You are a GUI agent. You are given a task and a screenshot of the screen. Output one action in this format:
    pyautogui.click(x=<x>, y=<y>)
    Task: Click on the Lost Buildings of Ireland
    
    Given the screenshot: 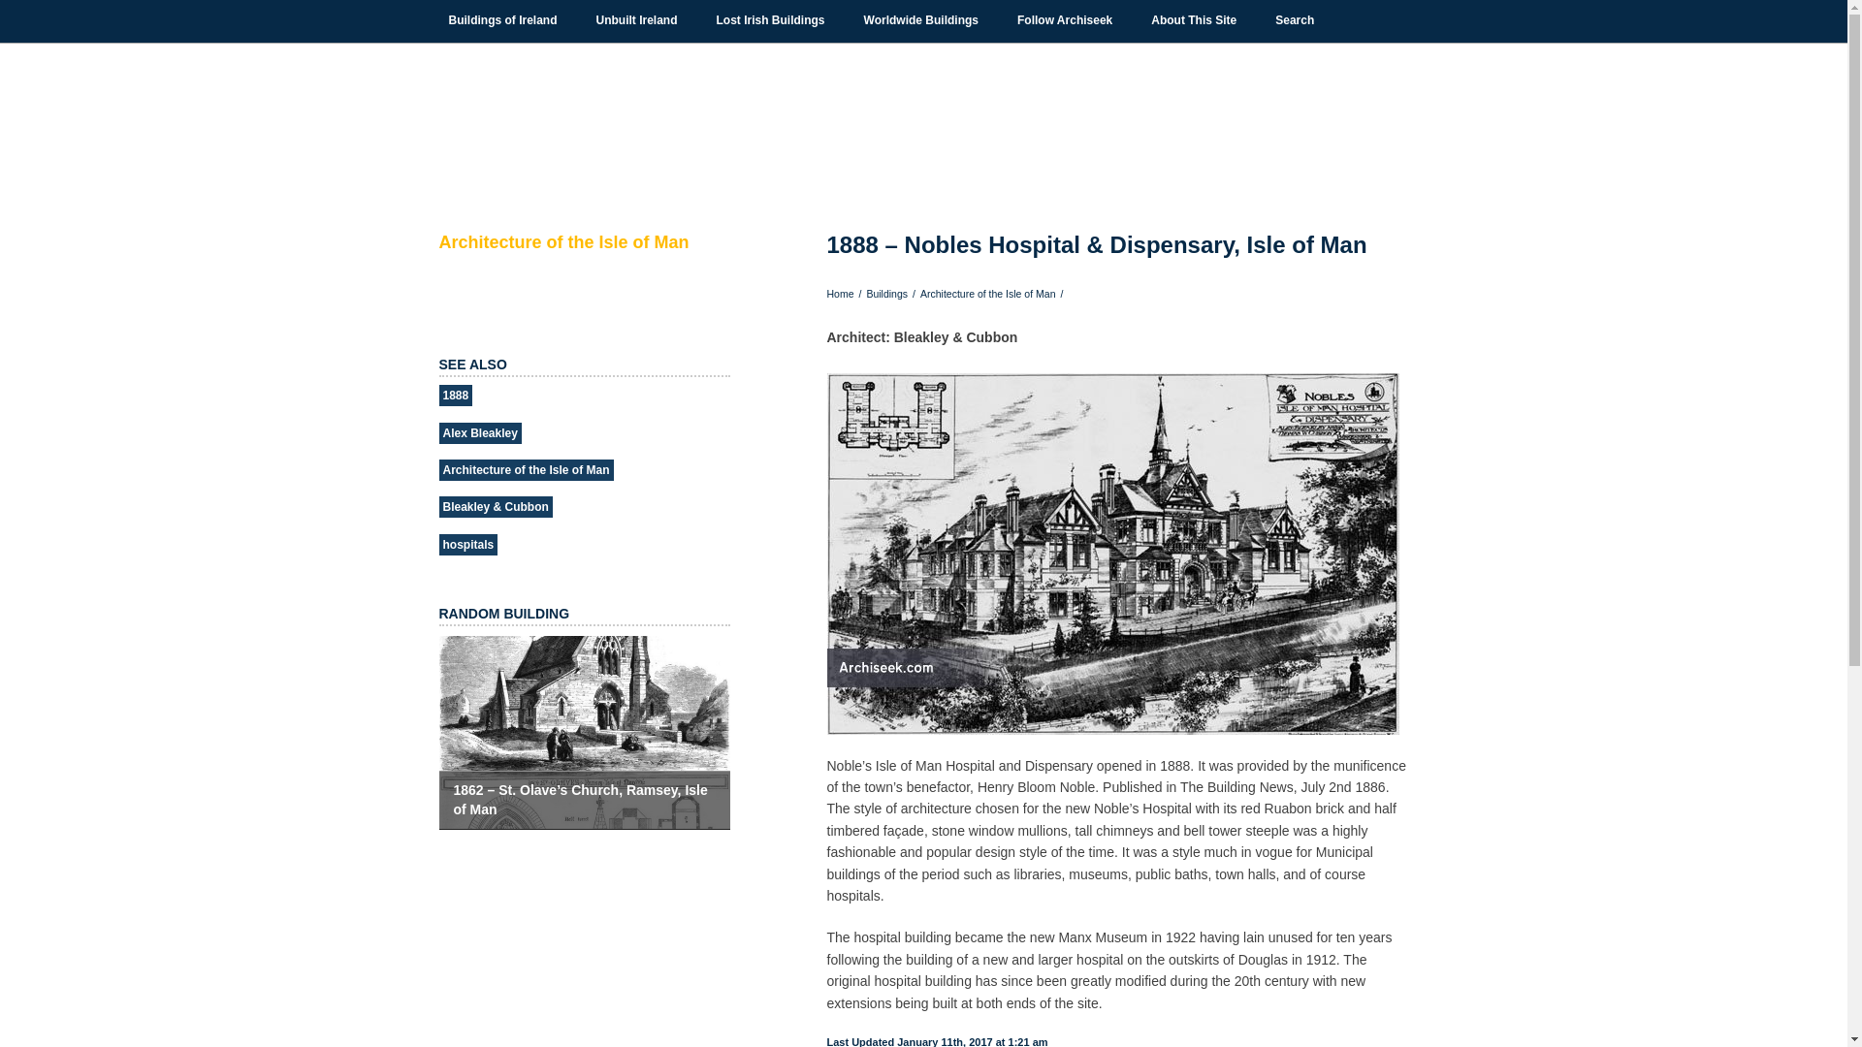 What is the action you would take?
    pyautogui.click(x=770, y=20)
    